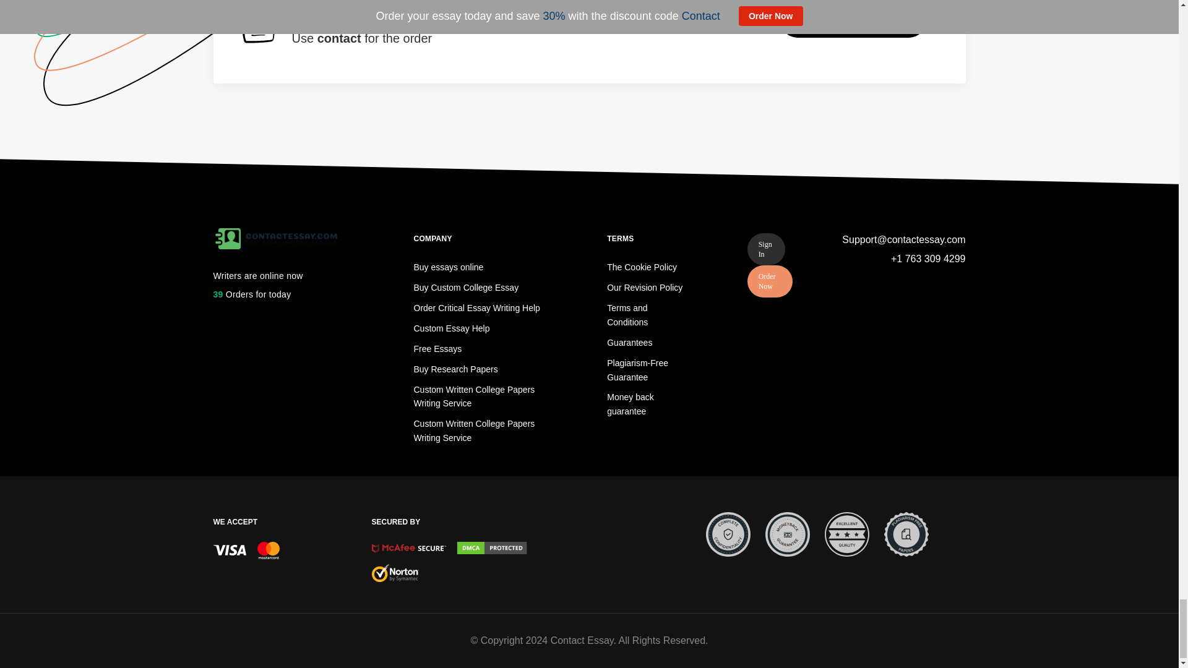  I want to click on Custom Essay Help, so click(452, 328).